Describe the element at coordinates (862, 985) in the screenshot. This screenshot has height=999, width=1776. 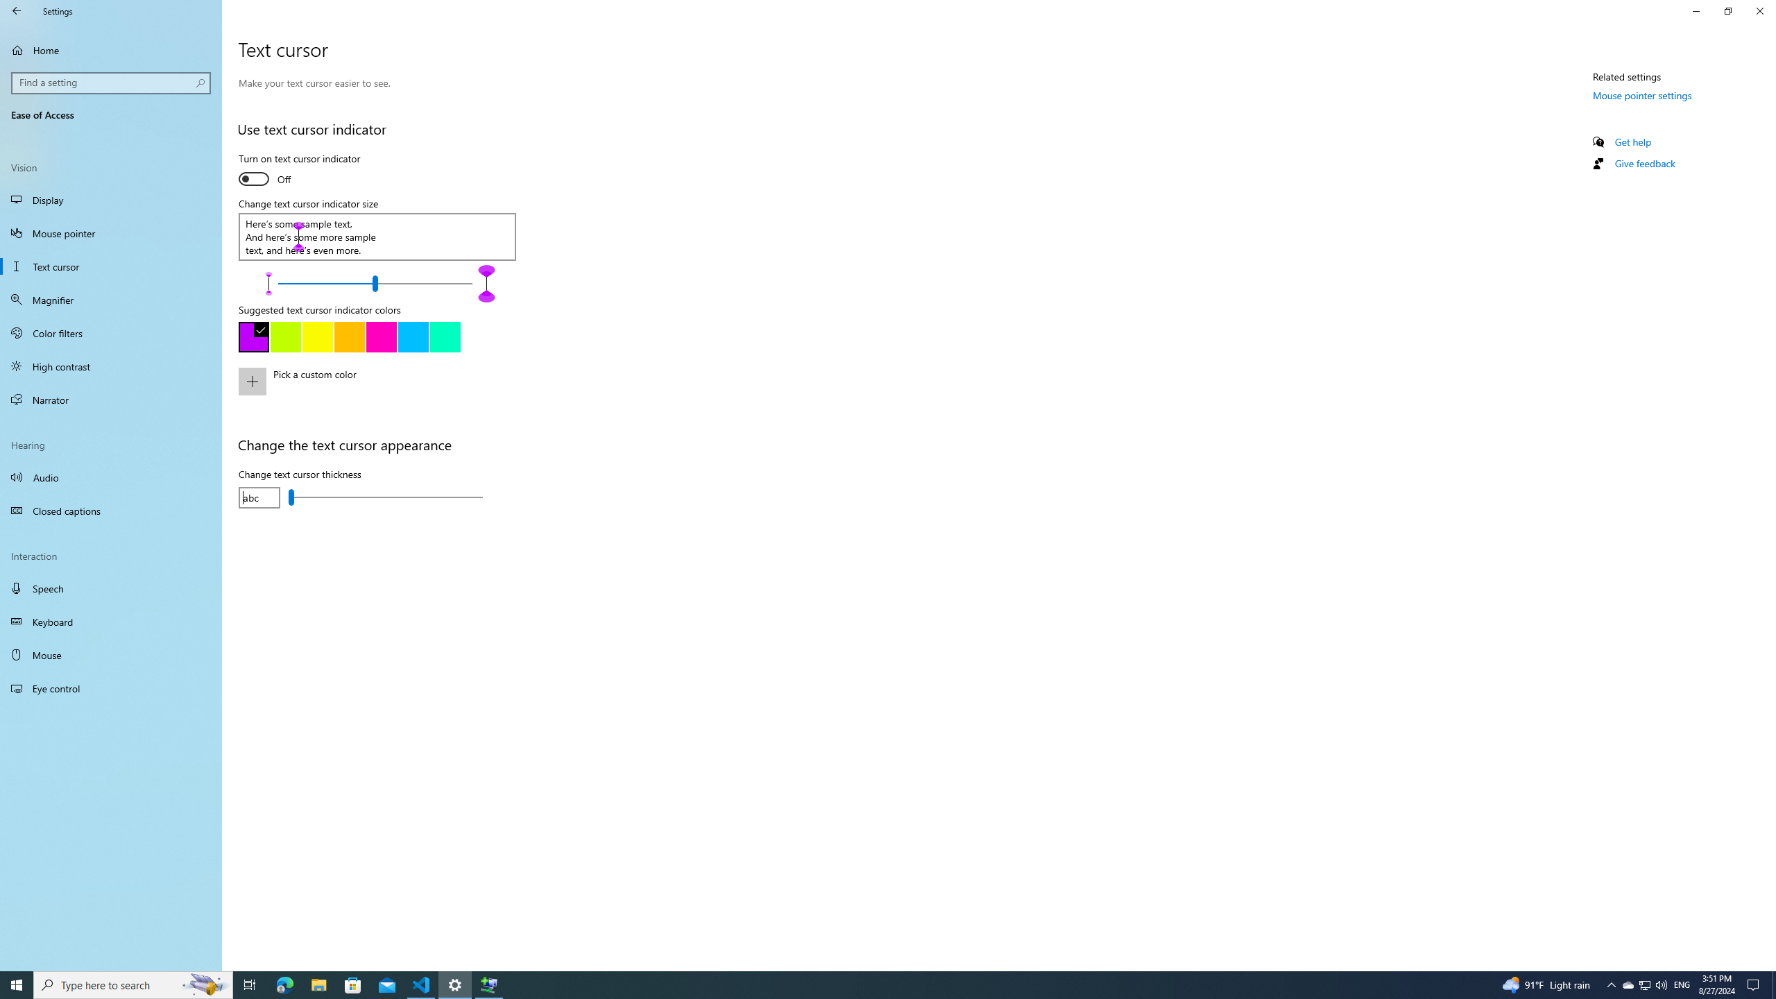
I see `Running applications` at that location.